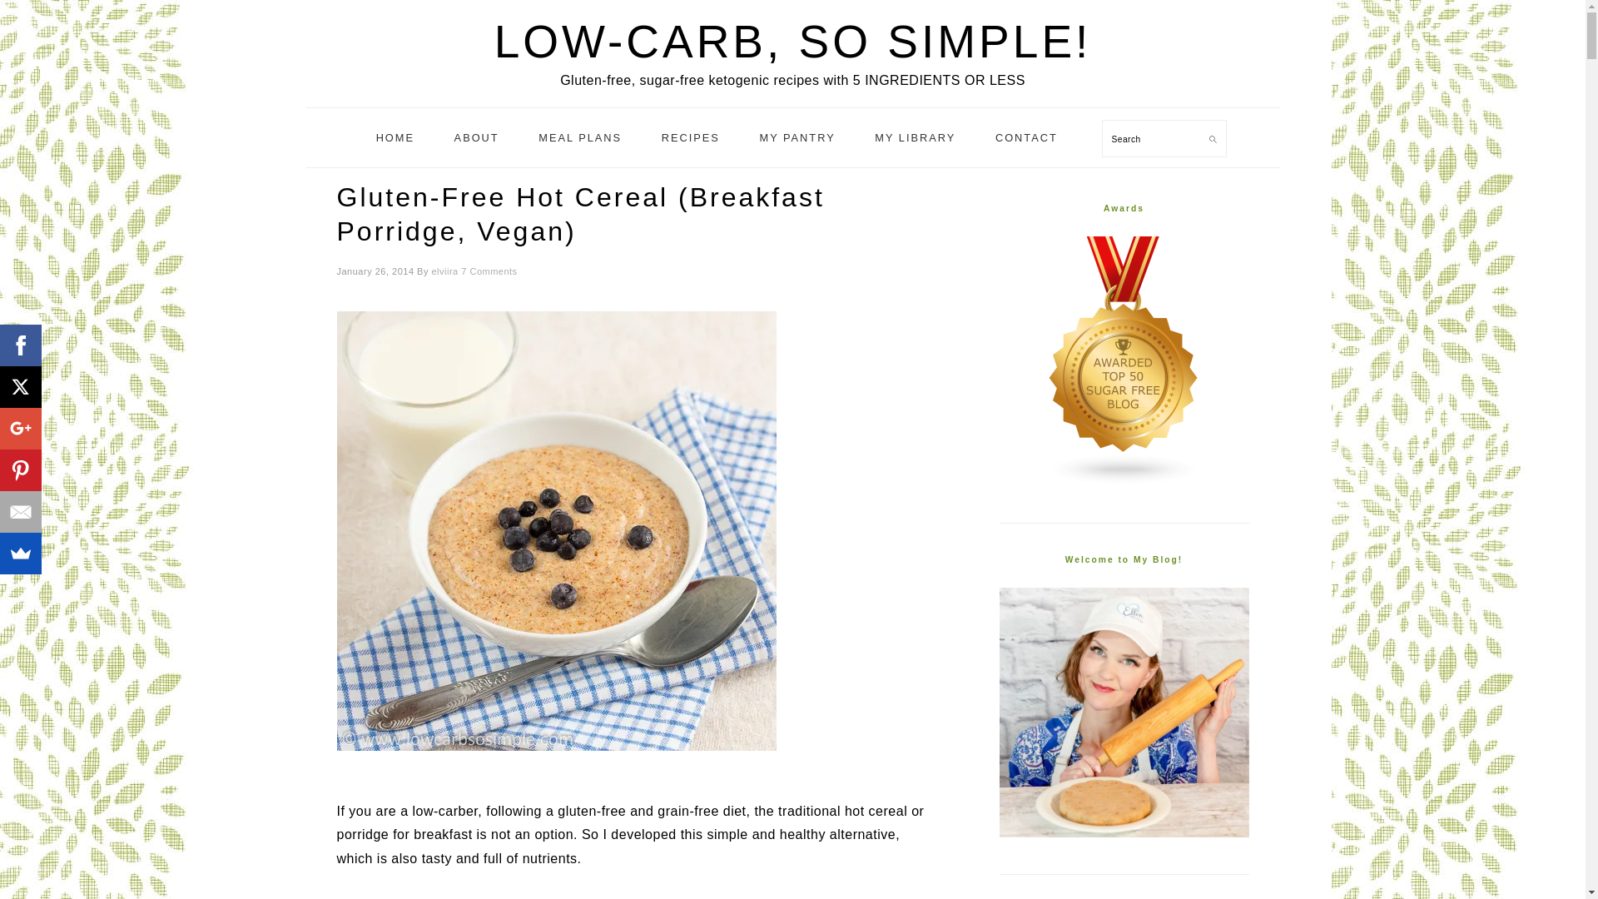  Describe the element at coordinates (476, 138) in the screenshot. I see `ABOUT` at that location.